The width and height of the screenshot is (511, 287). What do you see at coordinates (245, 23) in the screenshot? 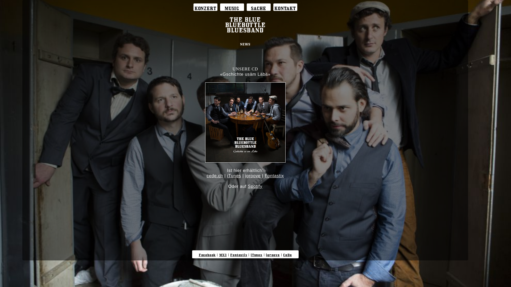
I see `THE BLUE
BLUEBOTTLE
BLUESBAND` at bounding box center [245, 23].